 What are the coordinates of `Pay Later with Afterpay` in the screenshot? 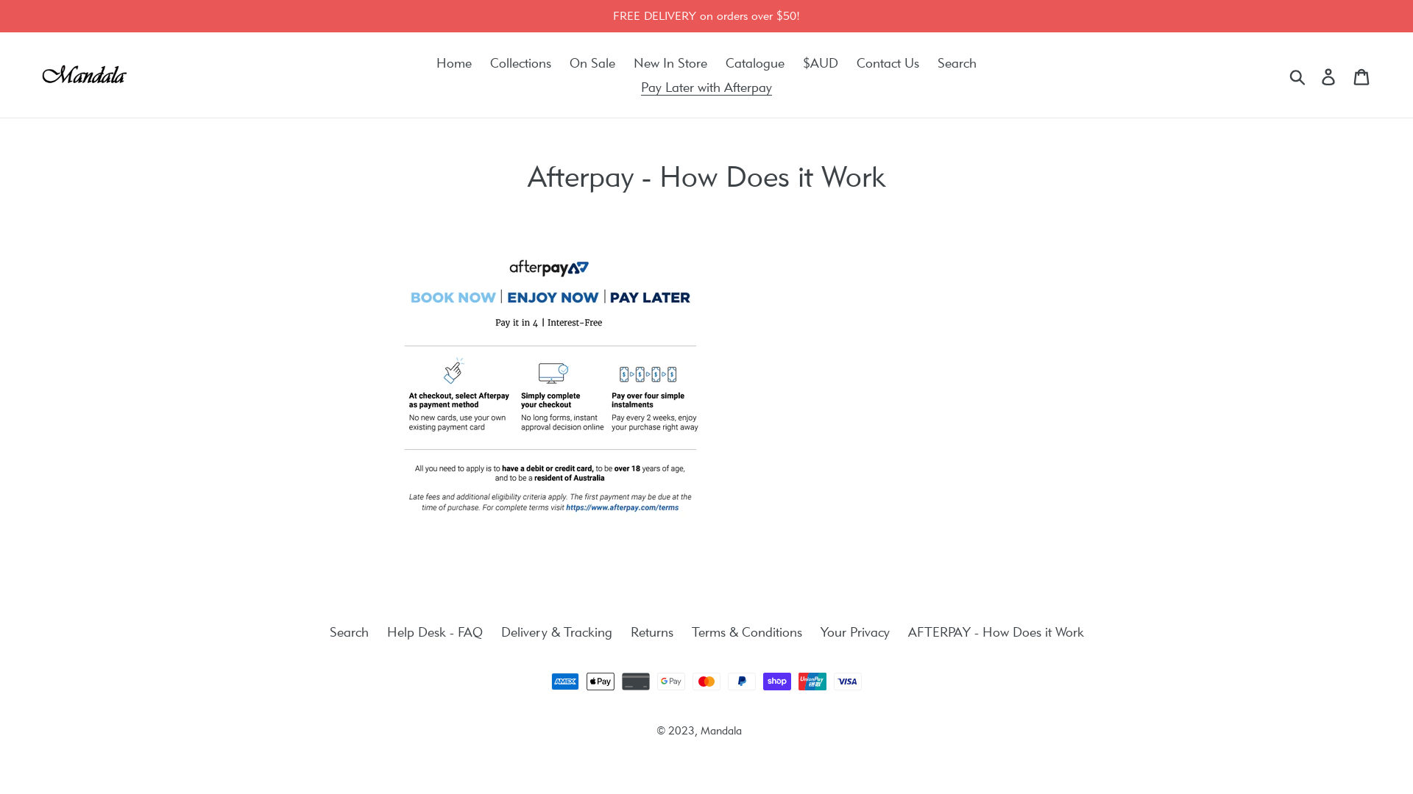 It's located at (706, 87).